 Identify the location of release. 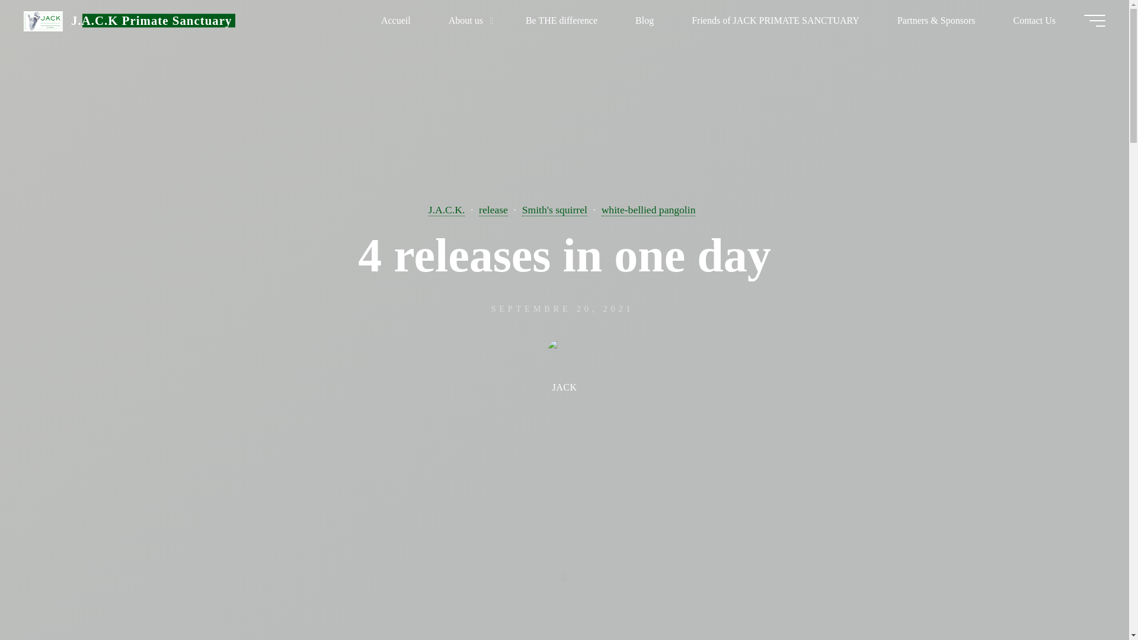
(493, 210).